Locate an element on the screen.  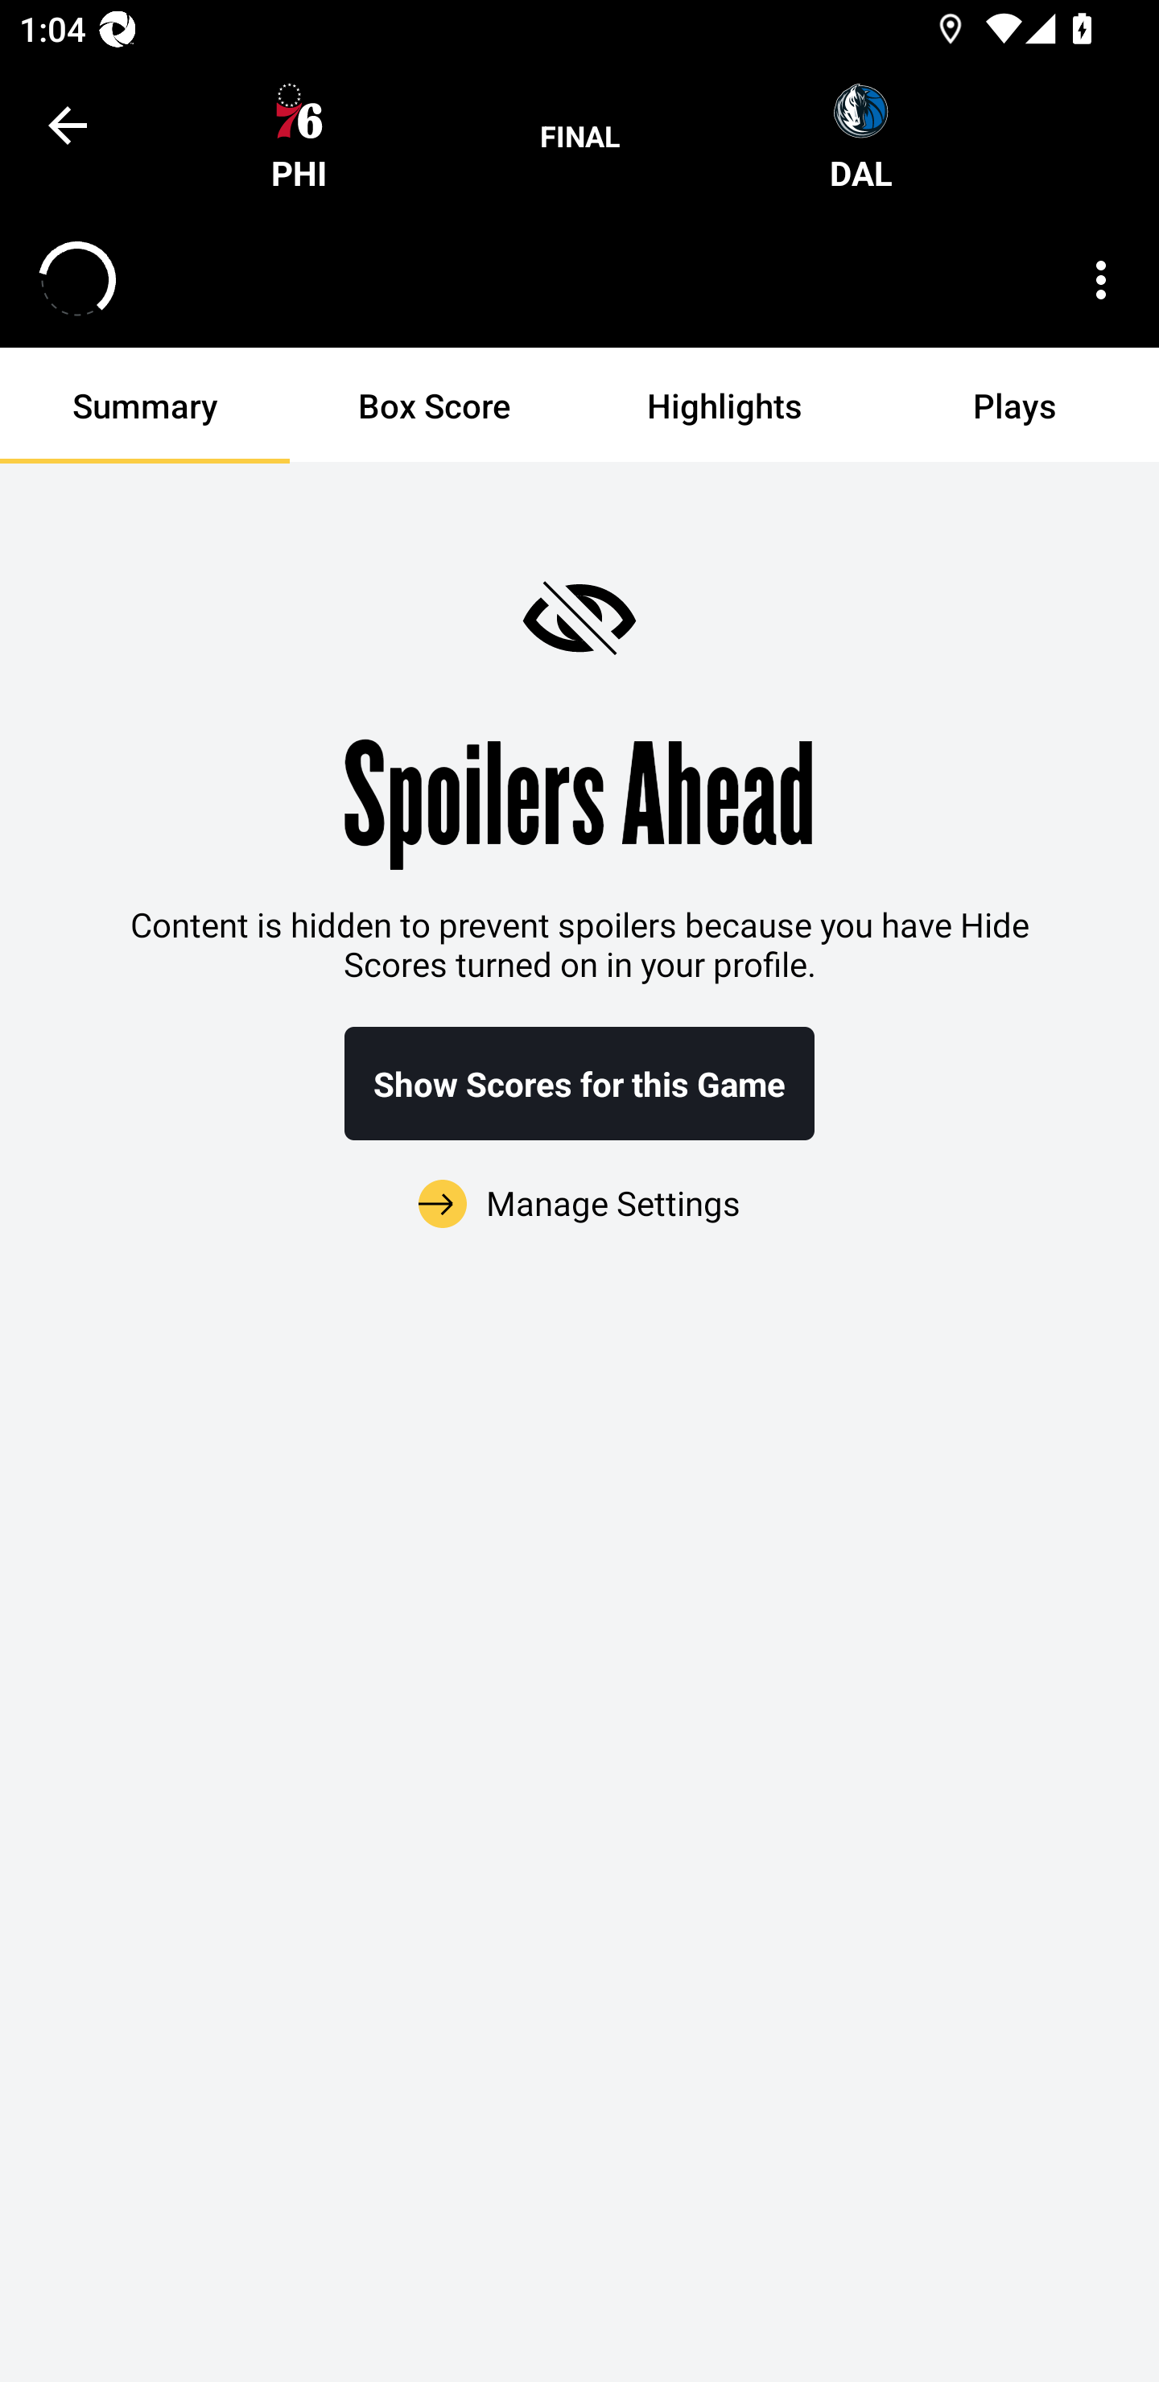
More options is located at coordinates (1101, 280).